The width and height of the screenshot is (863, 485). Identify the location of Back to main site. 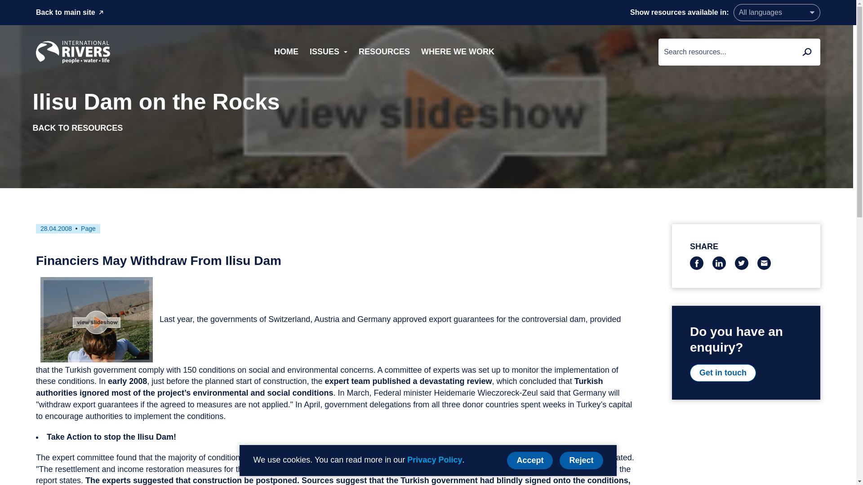
(70, 12).